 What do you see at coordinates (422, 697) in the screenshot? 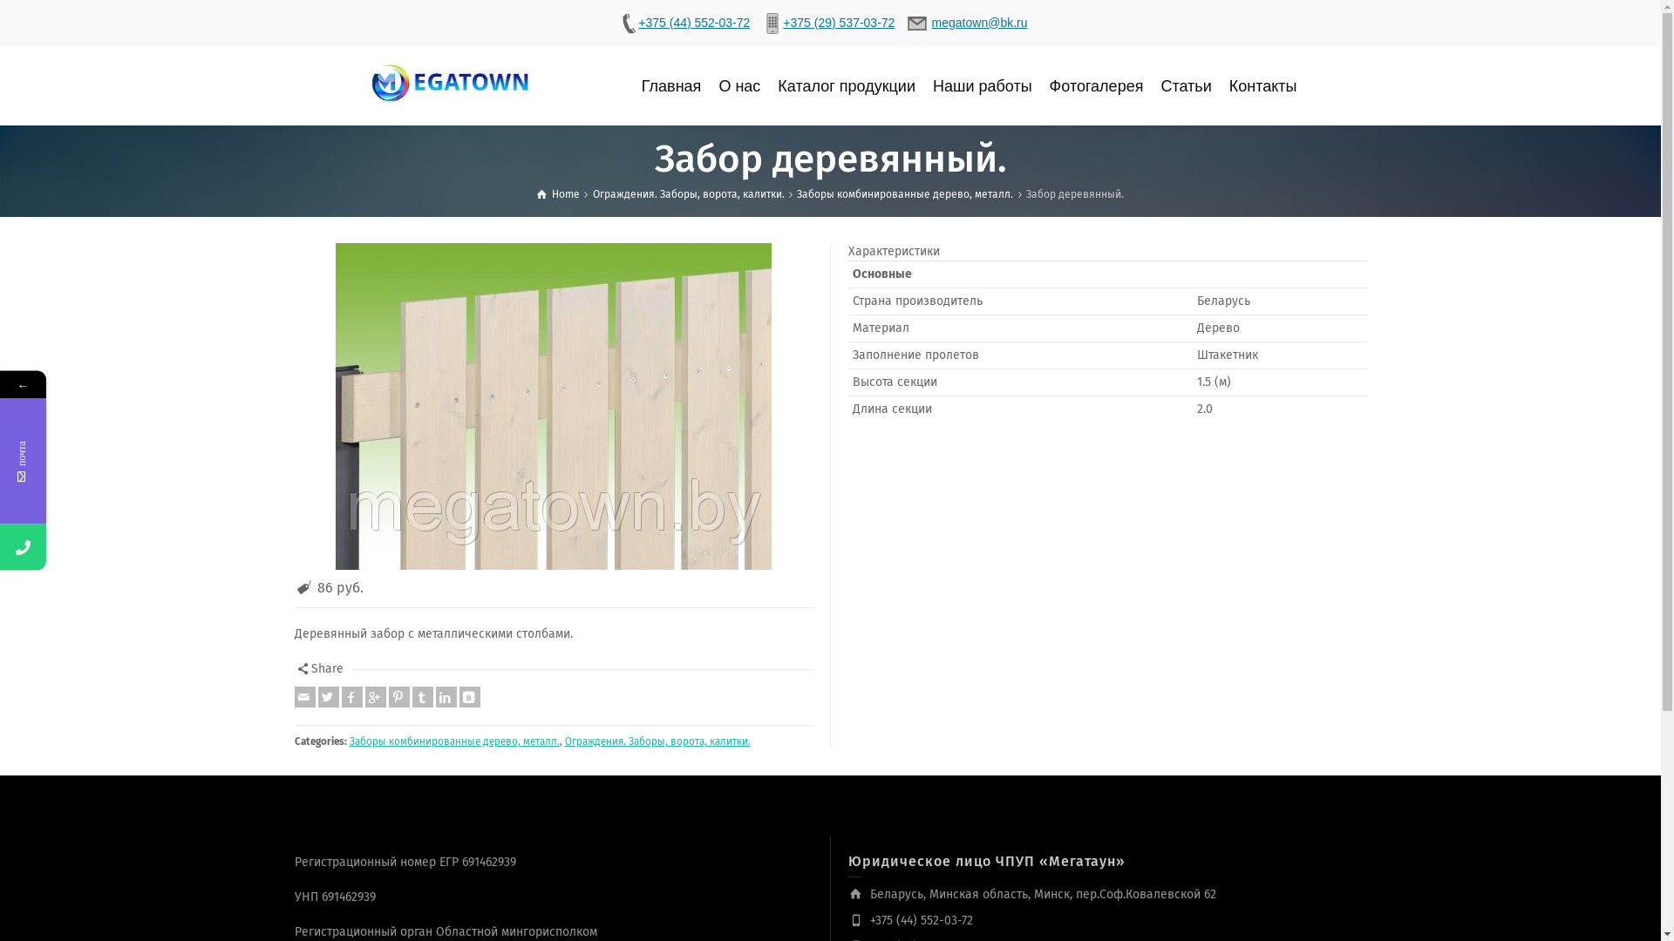
I see `Tumblr` at bounding box center [422, 697].